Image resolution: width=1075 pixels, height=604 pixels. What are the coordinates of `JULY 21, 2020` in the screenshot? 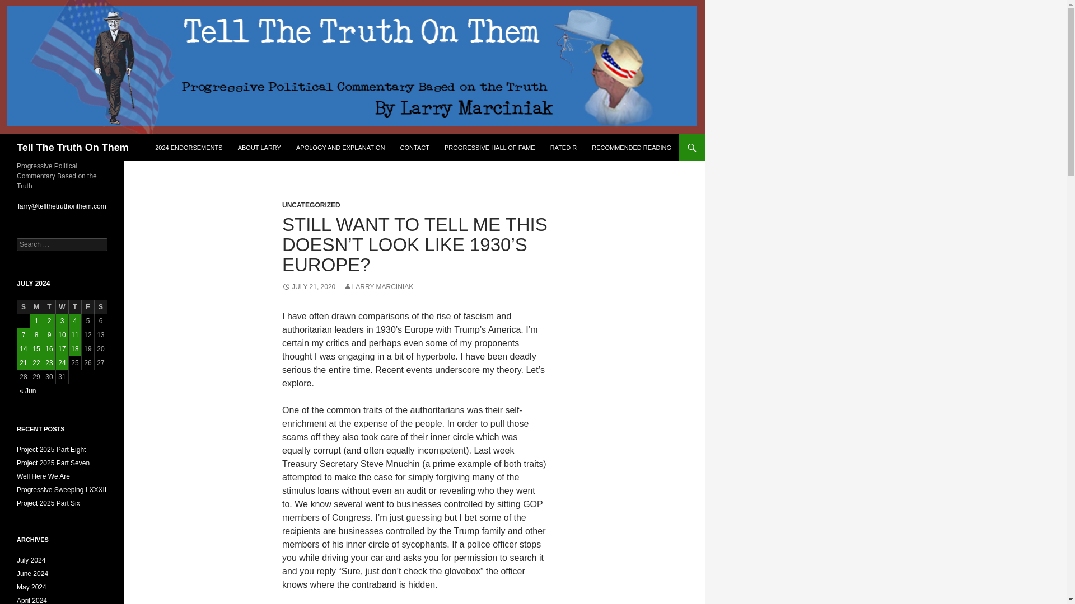 It's located at (309, 286).